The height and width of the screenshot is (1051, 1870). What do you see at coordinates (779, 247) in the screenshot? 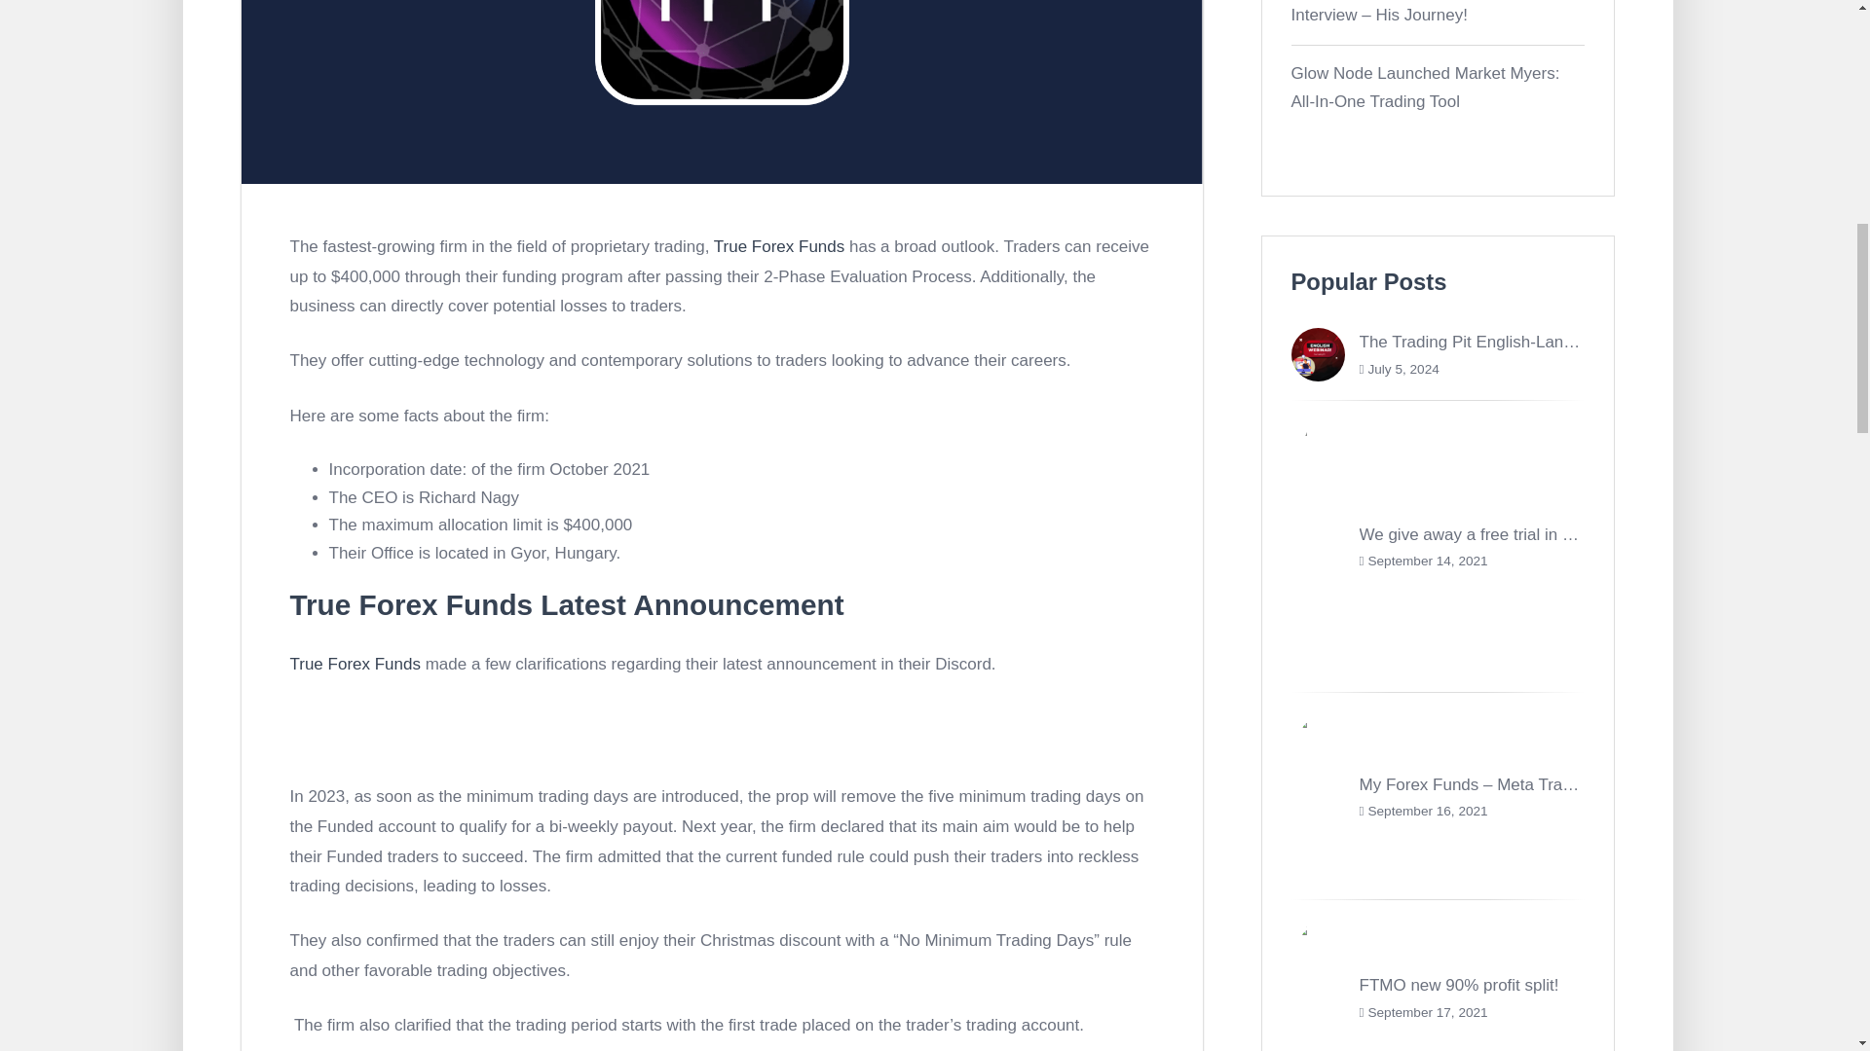
I see `True Forex Funds` at bounding box center [779, 247].